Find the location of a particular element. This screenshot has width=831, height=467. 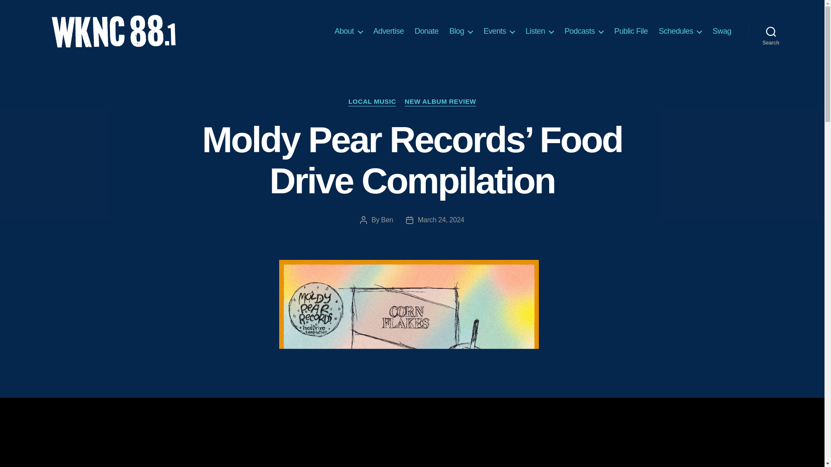

About is located at coordinates (348, 31).